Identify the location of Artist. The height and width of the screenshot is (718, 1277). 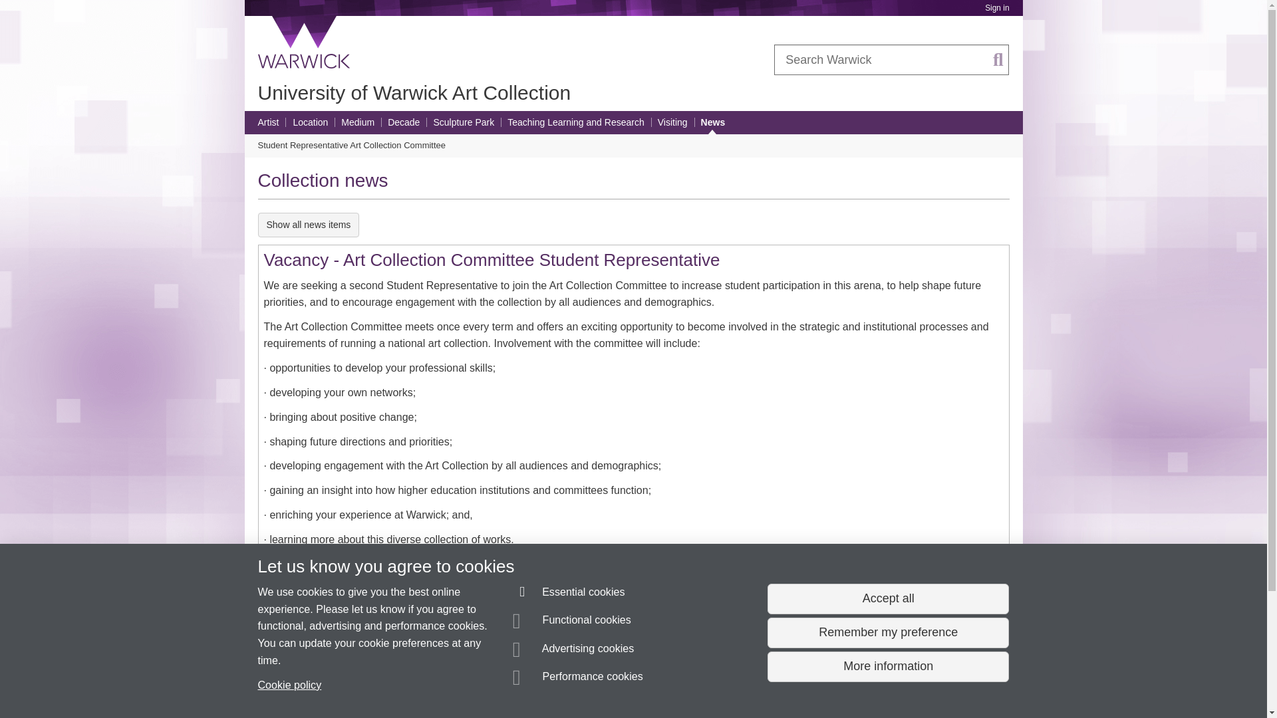
(269, 122).